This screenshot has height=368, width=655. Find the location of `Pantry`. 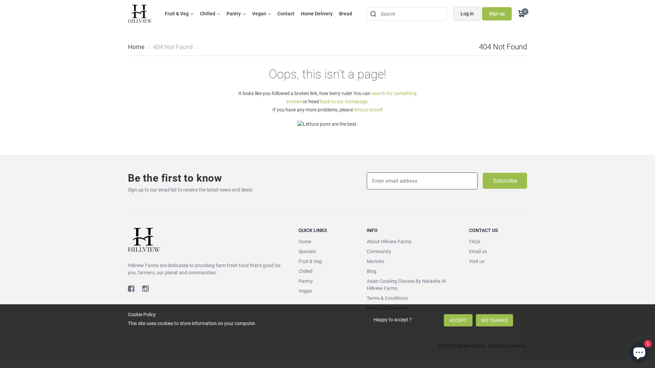

Pantry is located at coordinates (327, 281).